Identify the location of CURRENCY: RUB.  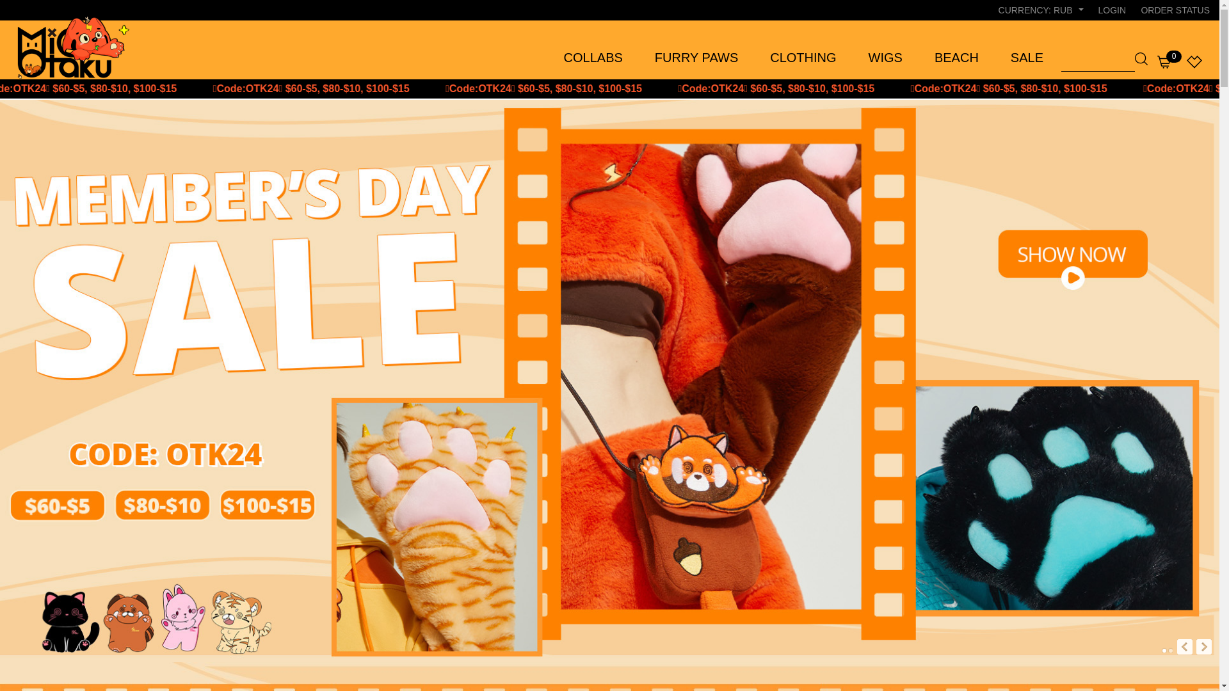
(1041, 10).